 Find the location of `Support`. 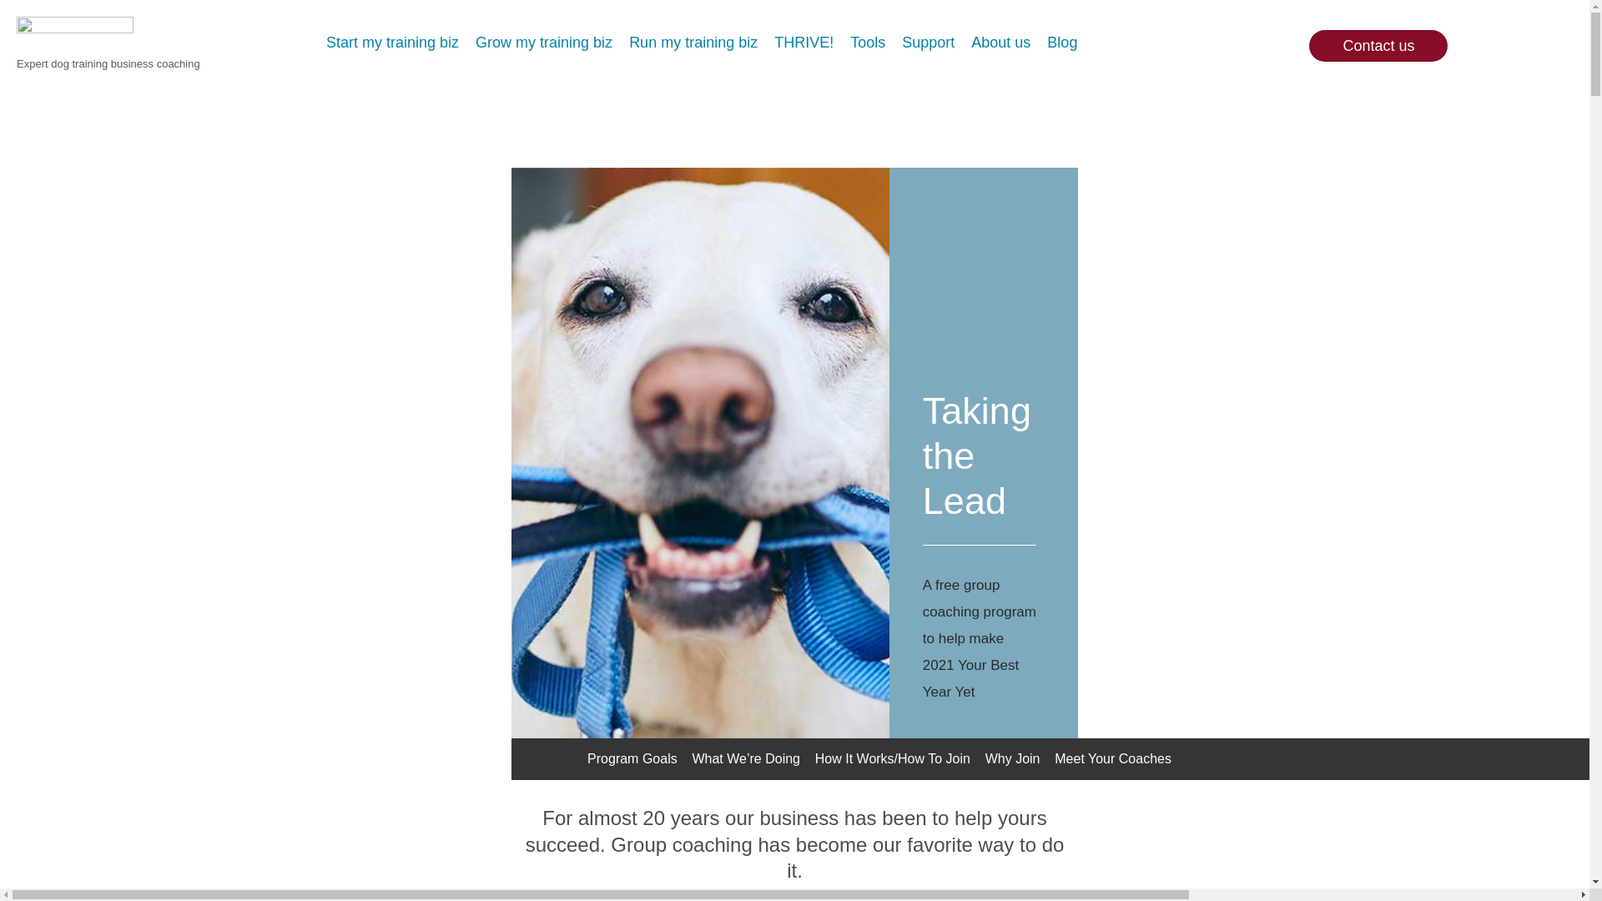

Support is located at coordinates (928, 41).